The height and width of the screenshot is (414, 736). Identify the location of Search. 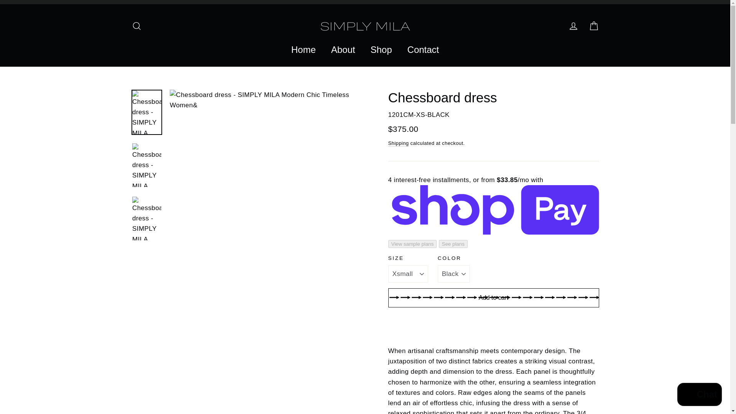
(136, 26).